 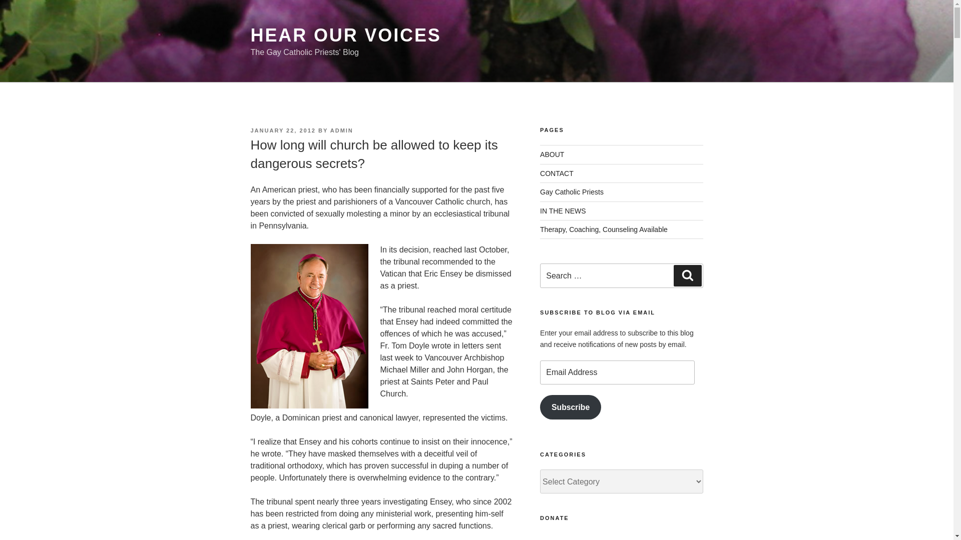 What do you see at coordinates (687, 275) in the screenshot?
I see `Search` at bounding box center [687, 275].